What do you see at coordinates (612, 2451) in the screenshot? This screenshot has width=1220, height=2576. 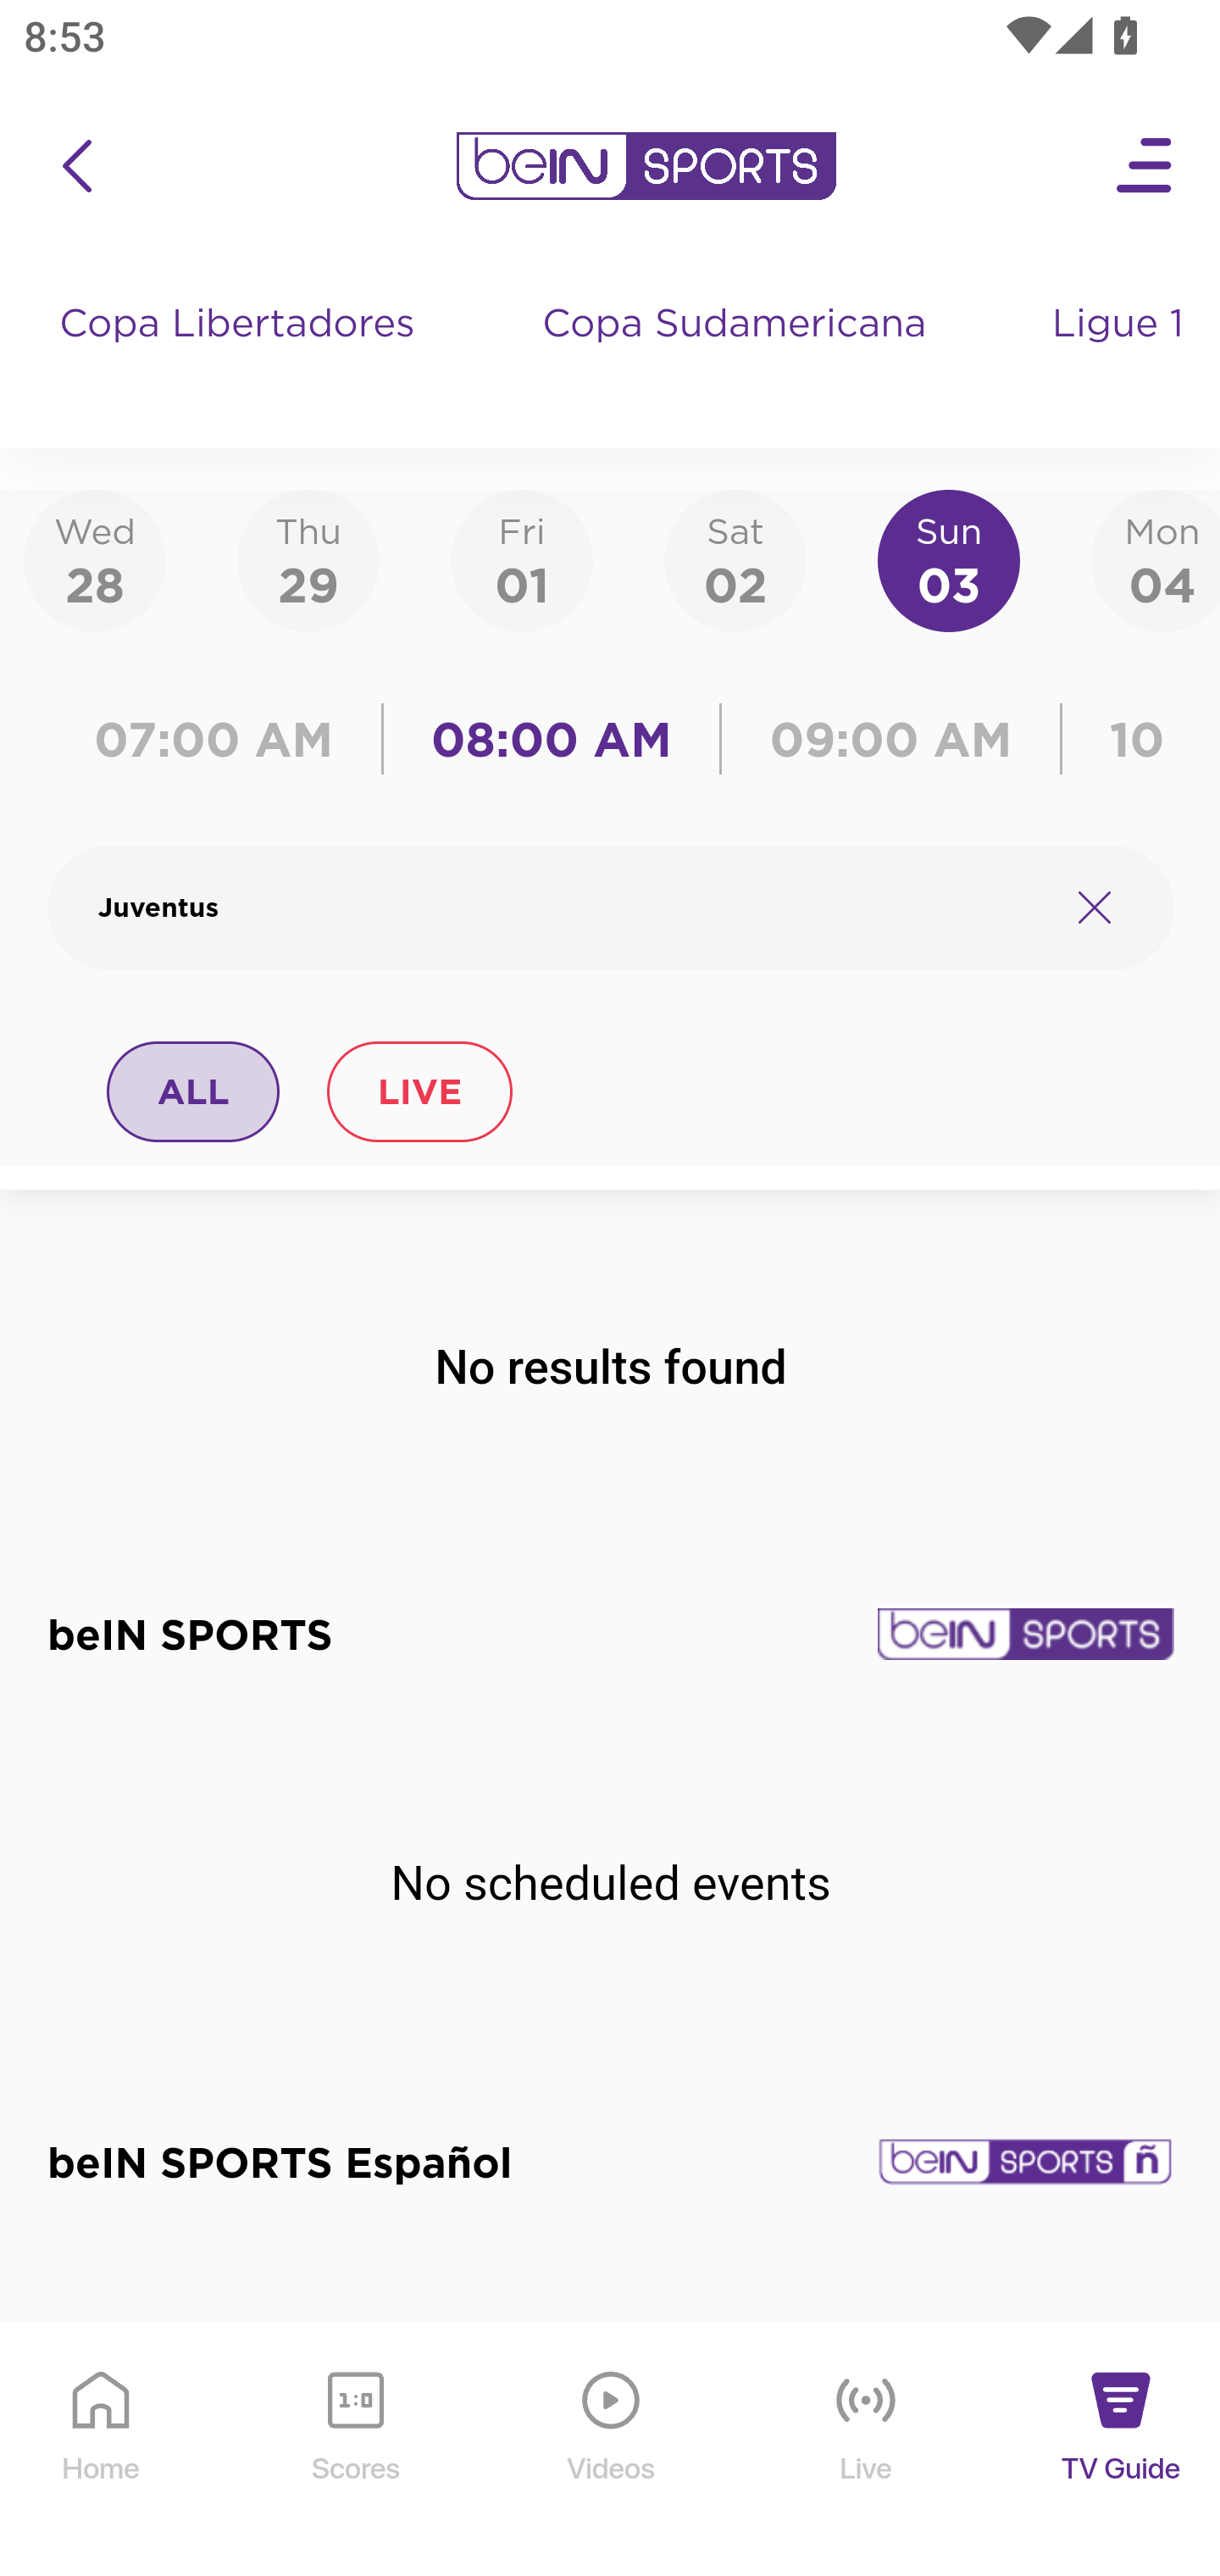 I see `Videos Videos Icon Videos` at bounding box center [612, 2451].